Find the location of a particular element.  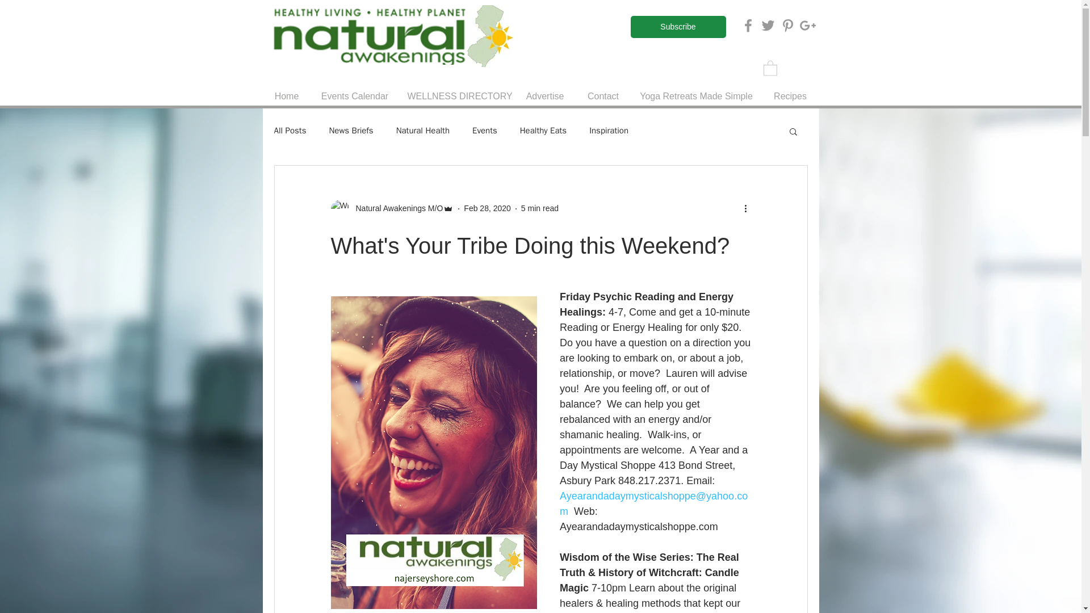

Yoga Retreats Made Simple is located at coordinates (696, 96).